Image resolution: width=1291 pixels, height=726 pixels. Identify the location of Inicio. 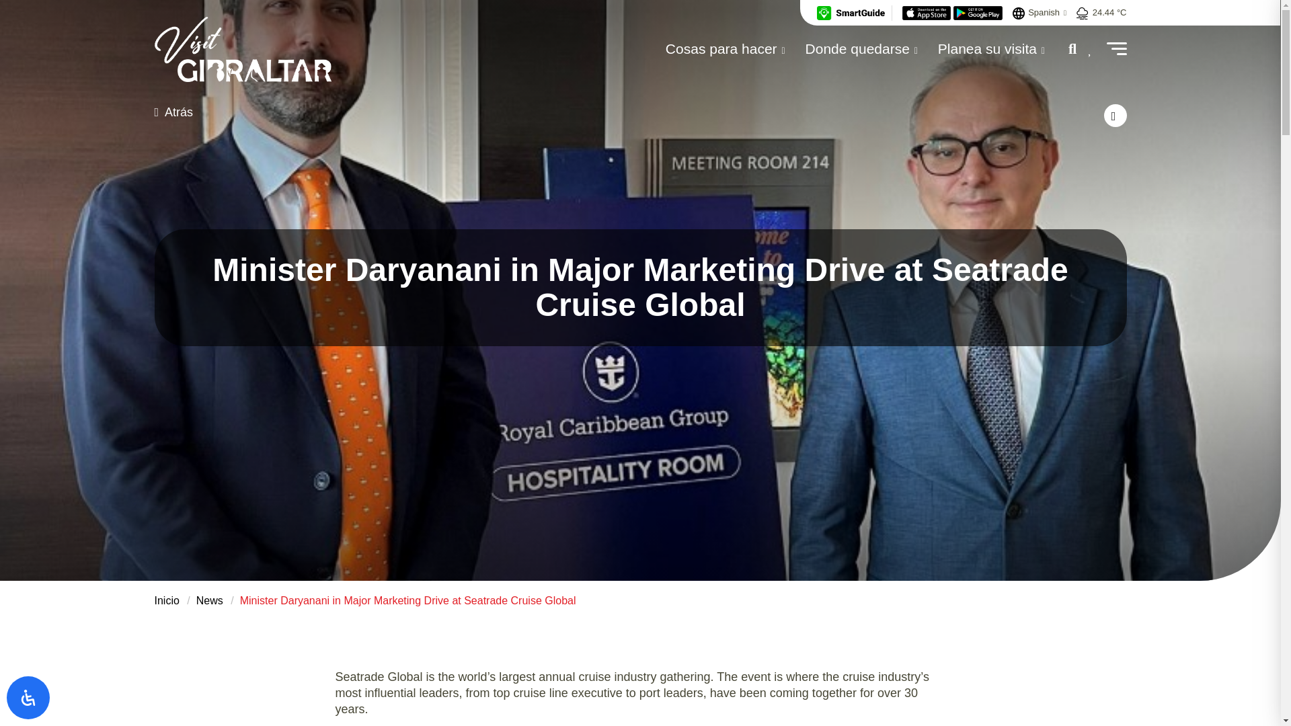
(167, 600).